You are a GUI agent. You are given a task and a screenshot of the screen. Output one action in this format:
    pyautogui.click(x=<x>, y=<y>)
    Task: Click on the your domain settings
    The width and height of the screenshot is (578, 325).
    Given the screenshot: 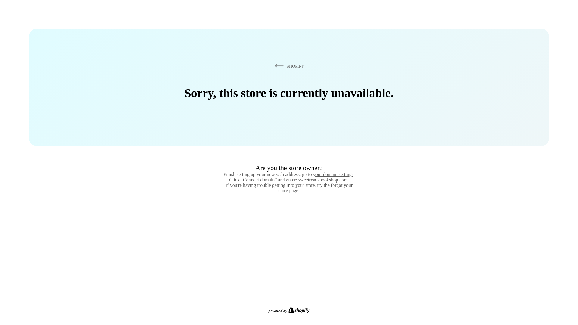 What is the action you would take?
    pyautogui.click(x=333, y=174)
    